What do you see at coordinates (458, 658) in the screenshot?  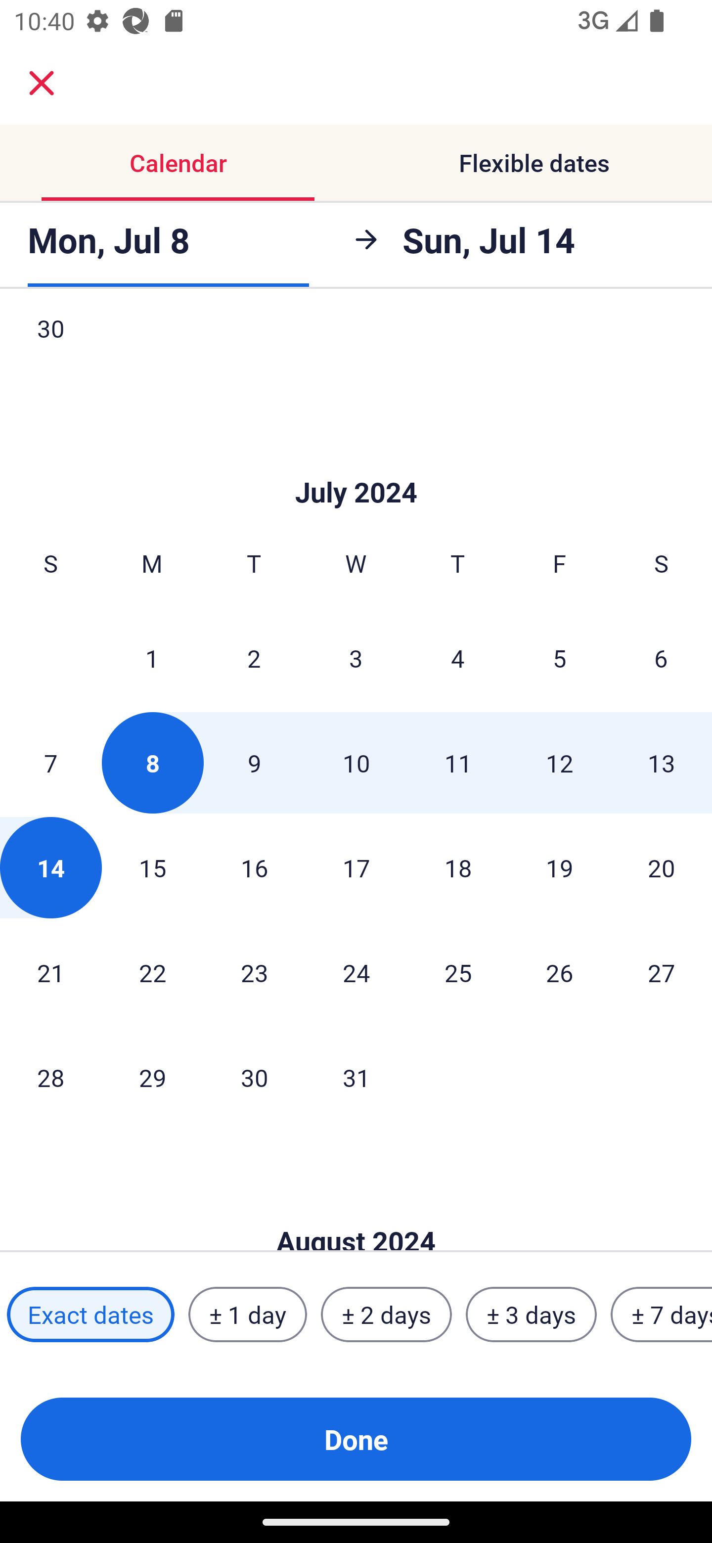 I see `4 Thursday, July 4, 2024` at bounding box center [458, 658].